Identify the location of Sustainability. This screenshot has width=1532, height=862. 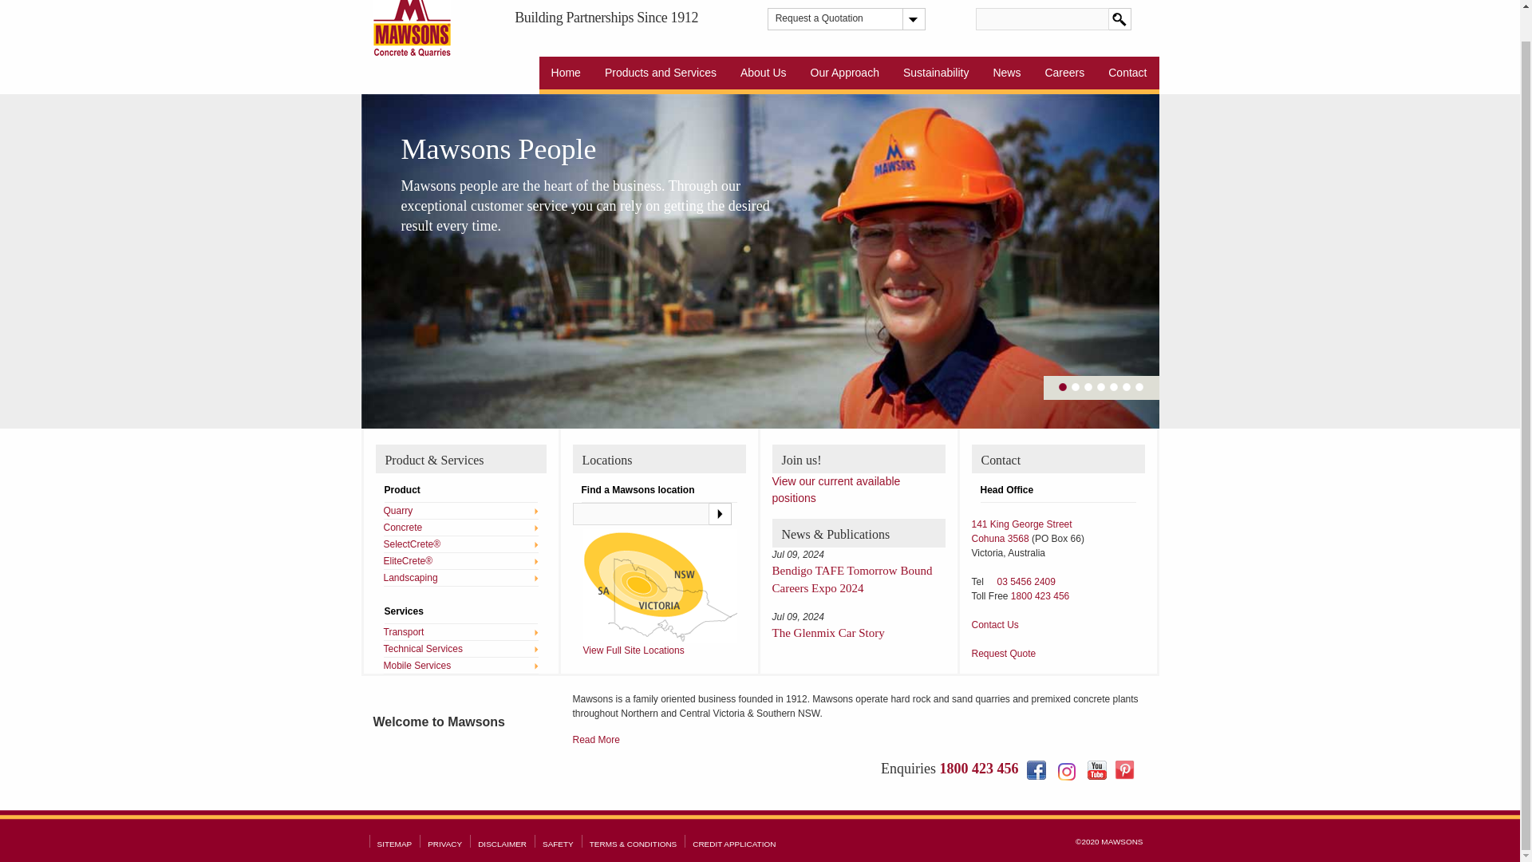
(937, 75).